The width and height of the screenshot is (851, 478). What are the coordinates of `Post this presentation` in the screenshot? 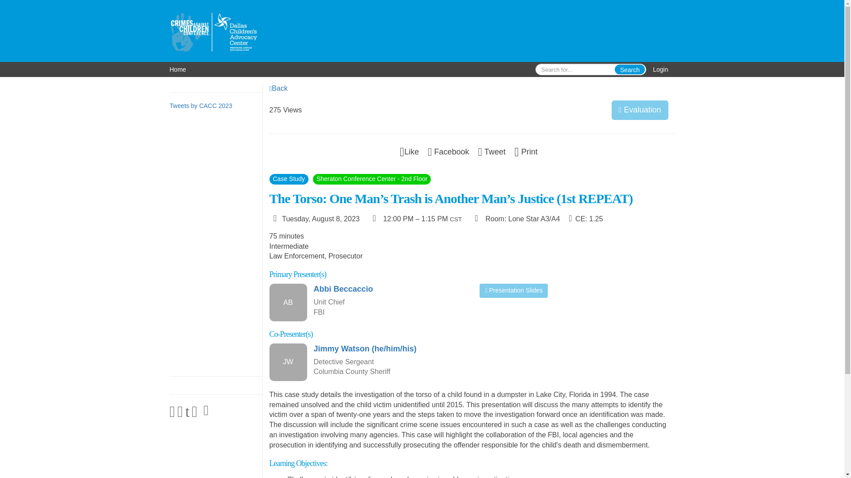 It's located at (492, 151).